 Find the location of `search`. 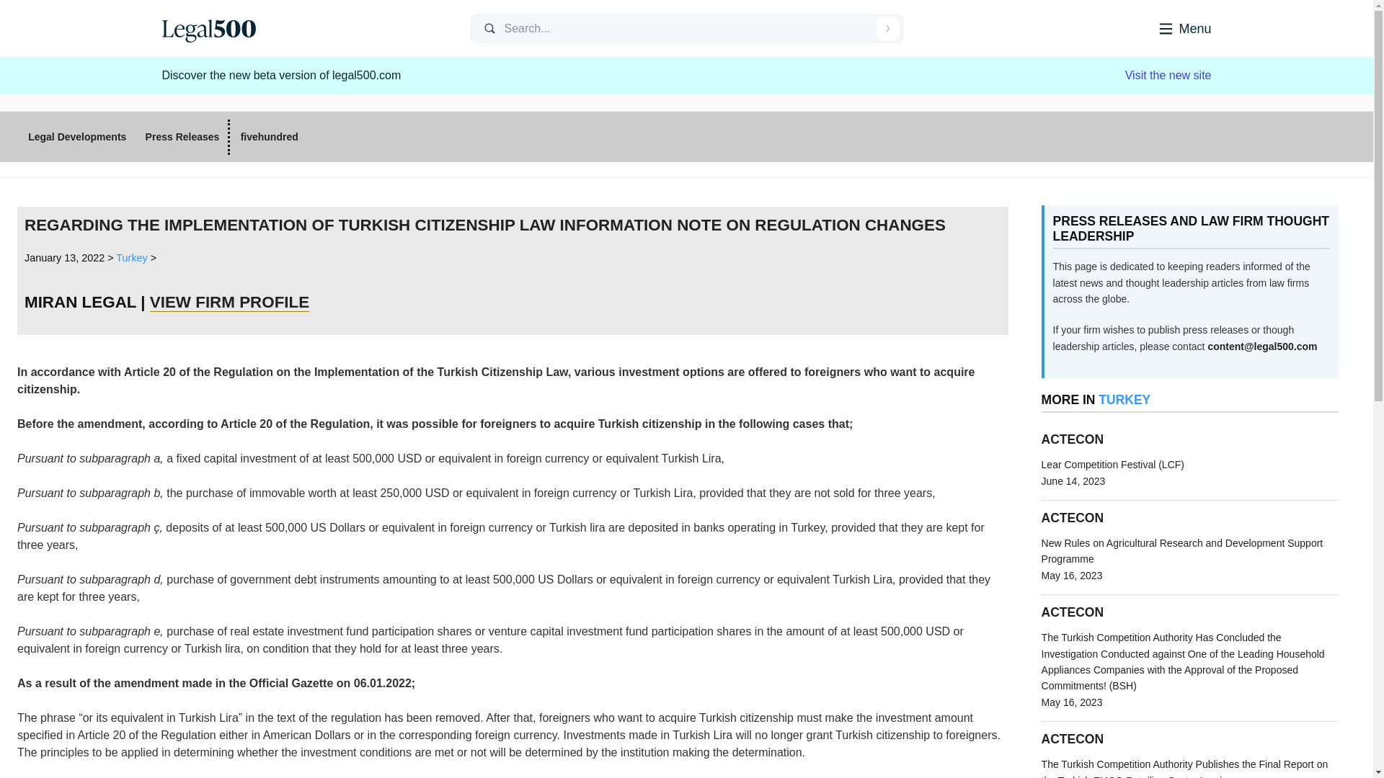

search is located at coordinates (304, 29).